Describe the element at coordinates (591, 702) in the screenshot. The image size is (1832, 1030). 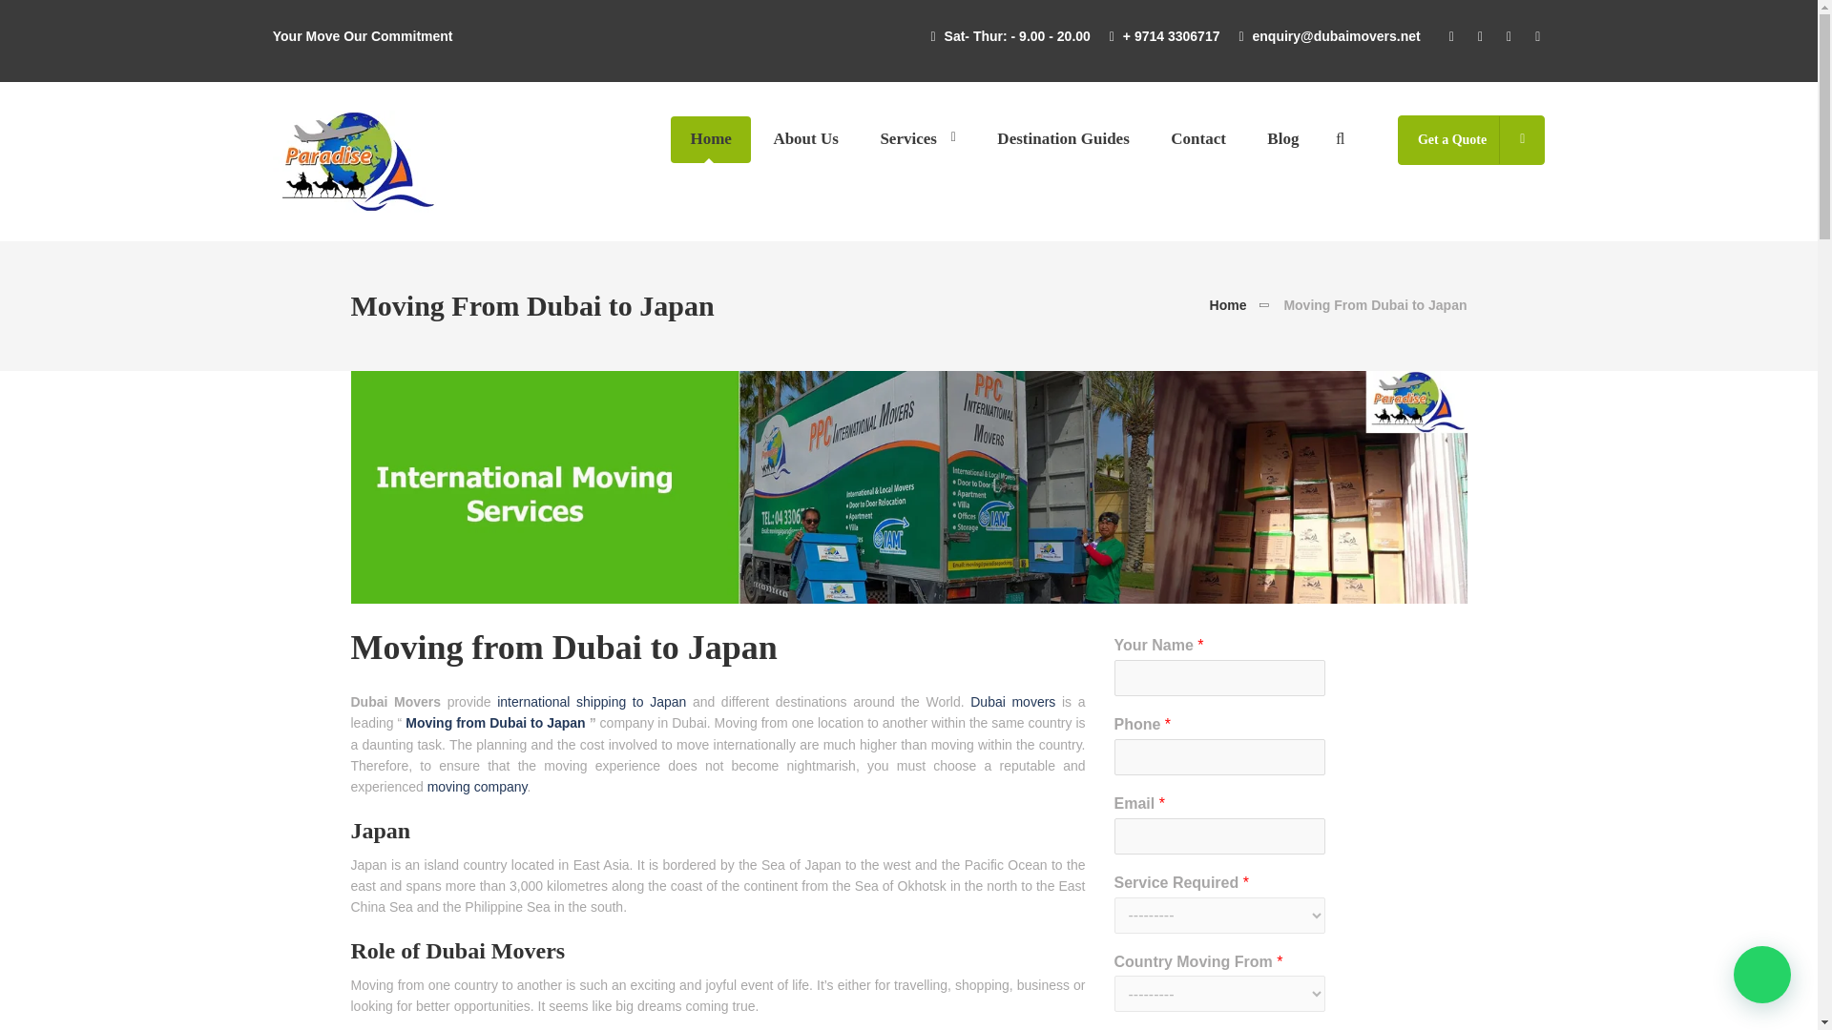
I see `international shipping to Japan` at that location.